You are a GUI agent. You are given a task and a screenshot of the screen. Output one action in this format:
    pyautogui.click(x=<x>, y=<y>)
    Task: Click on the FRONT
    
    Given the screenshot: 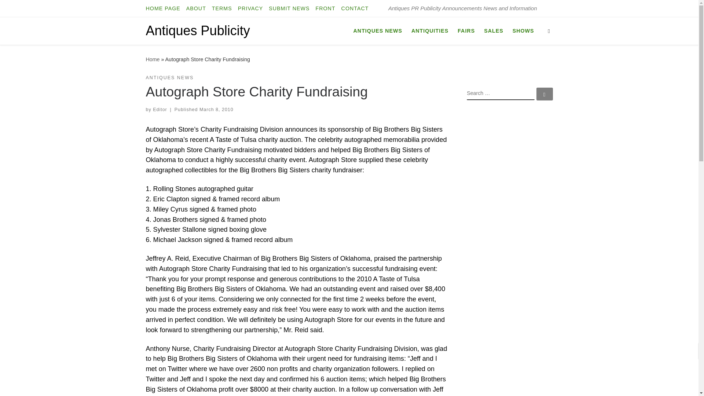 What is the action you would take?
    pyautogui.click(x=326, y=8)
    